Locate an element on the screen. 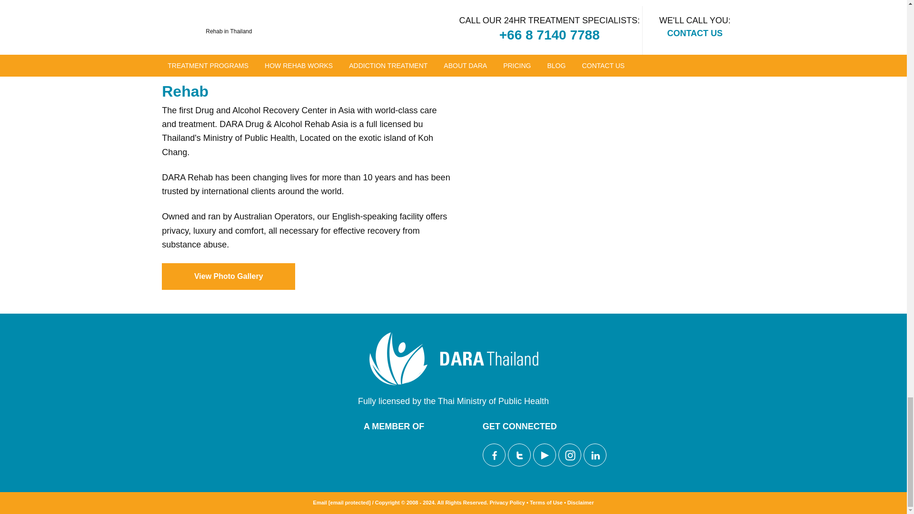 This screenshot has height=514, width=914. LinkedIn Profile is located at coordinates (595, 455).